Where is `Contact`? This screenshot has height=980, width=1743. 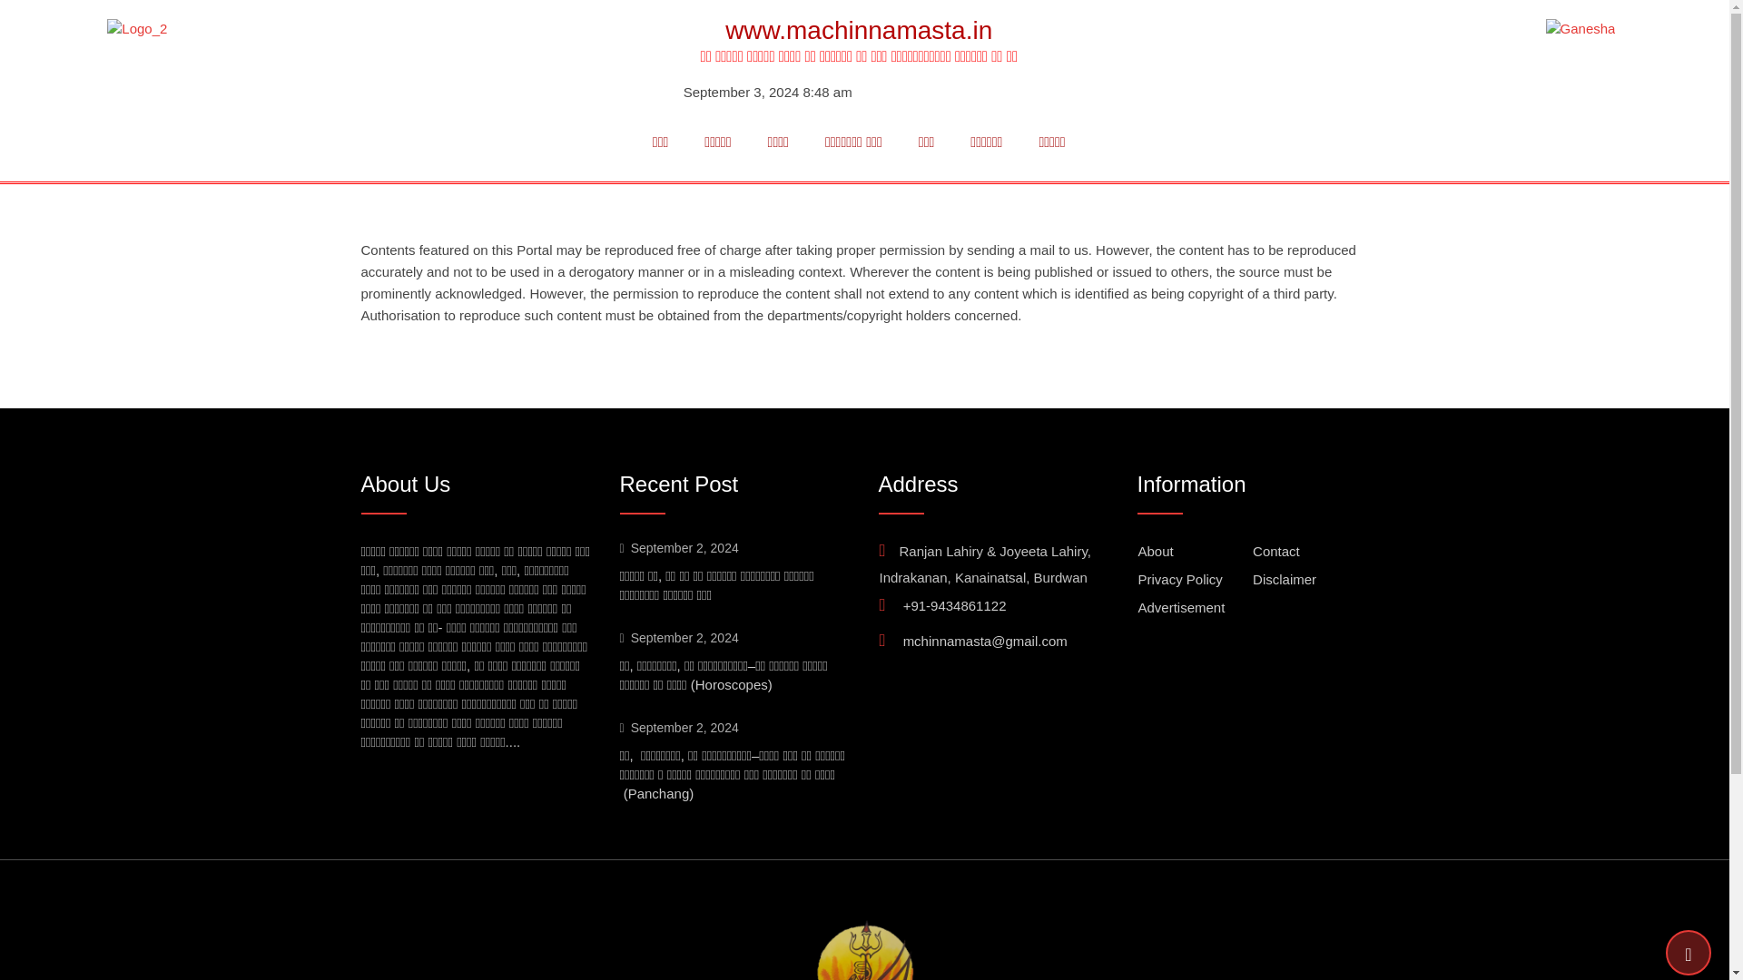
Contact is located at coordinates (1276, 550).